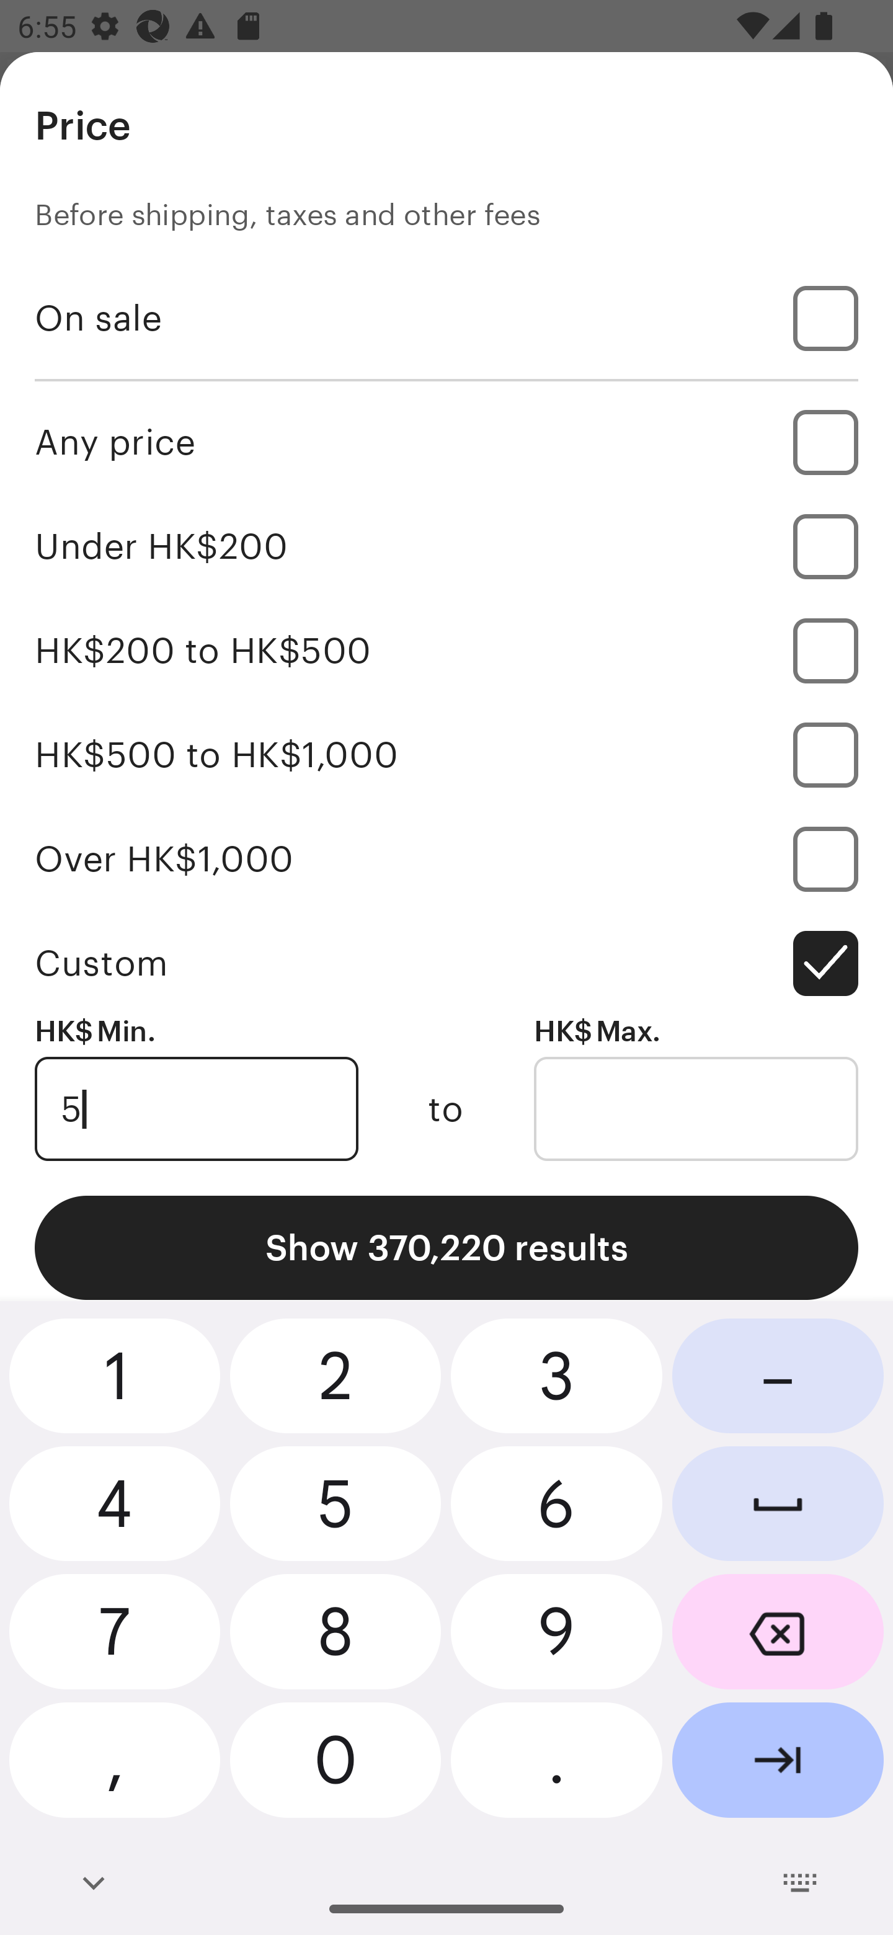 Image resolution: width=893 pixels, height=1935 pixels. I want to click on Any price, so click(446, 442).